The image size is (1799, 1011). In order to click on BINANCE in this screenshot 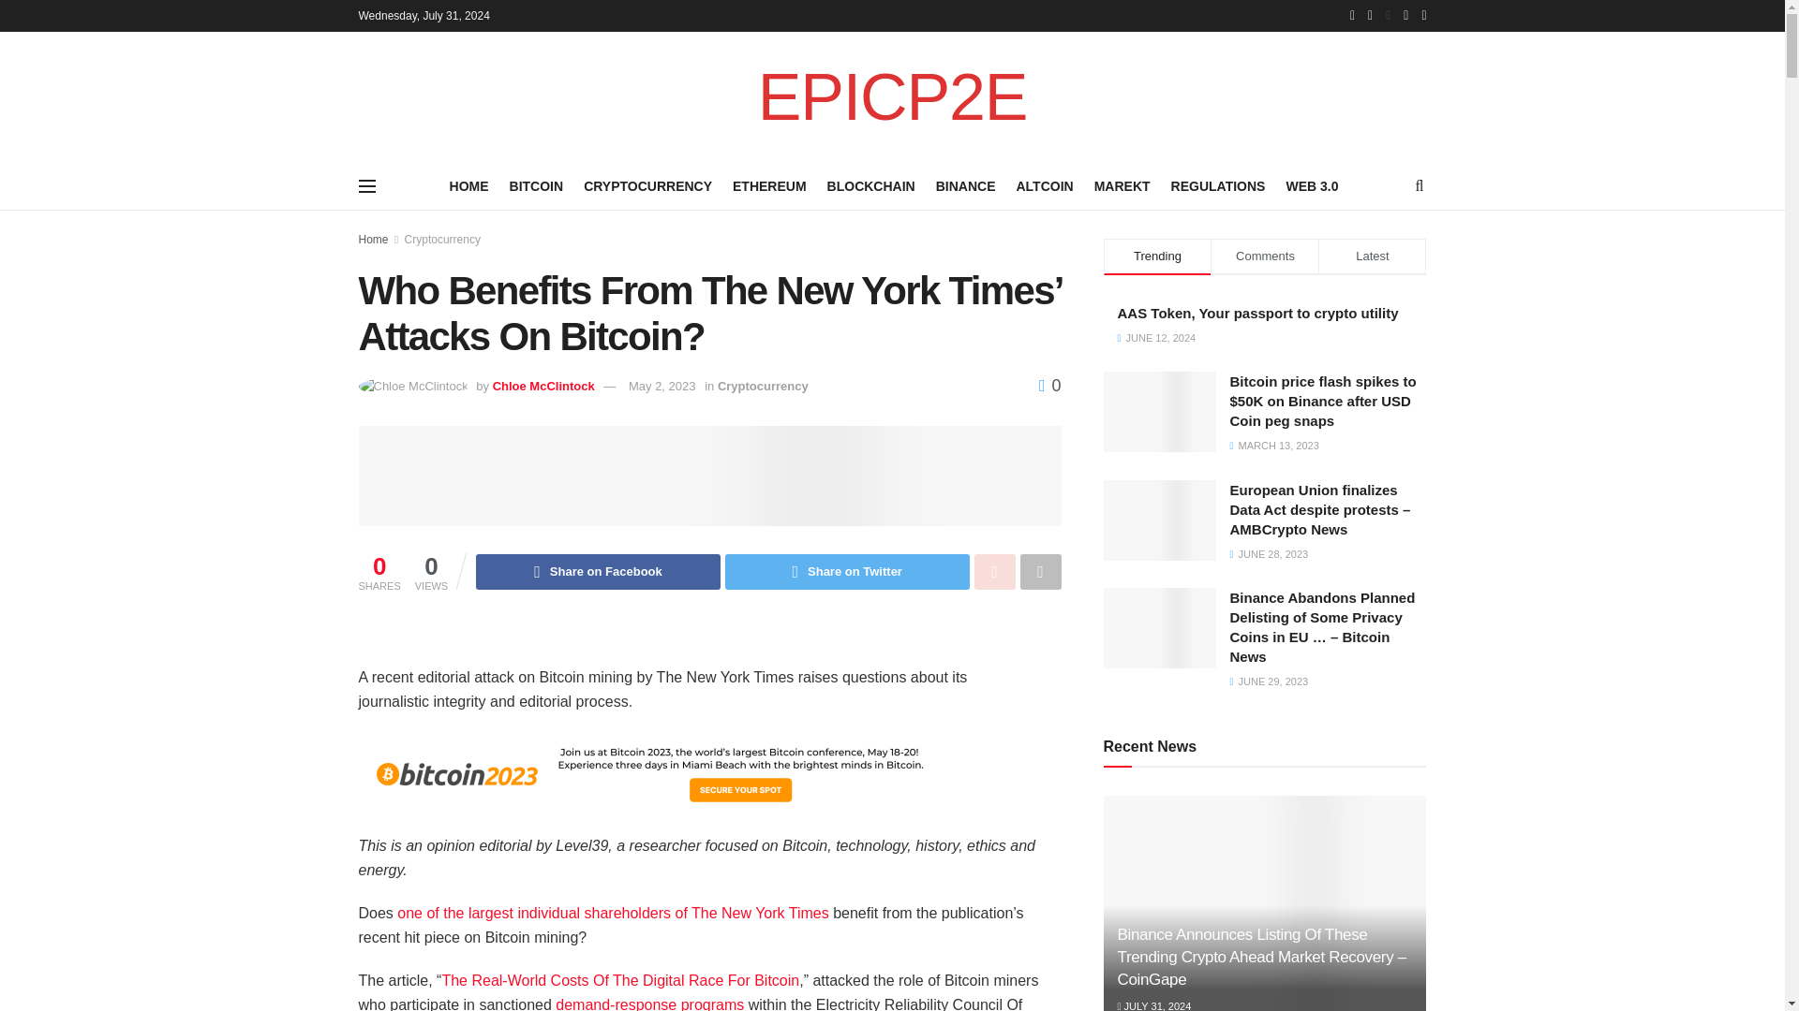, I will do `click(965, 185)`.